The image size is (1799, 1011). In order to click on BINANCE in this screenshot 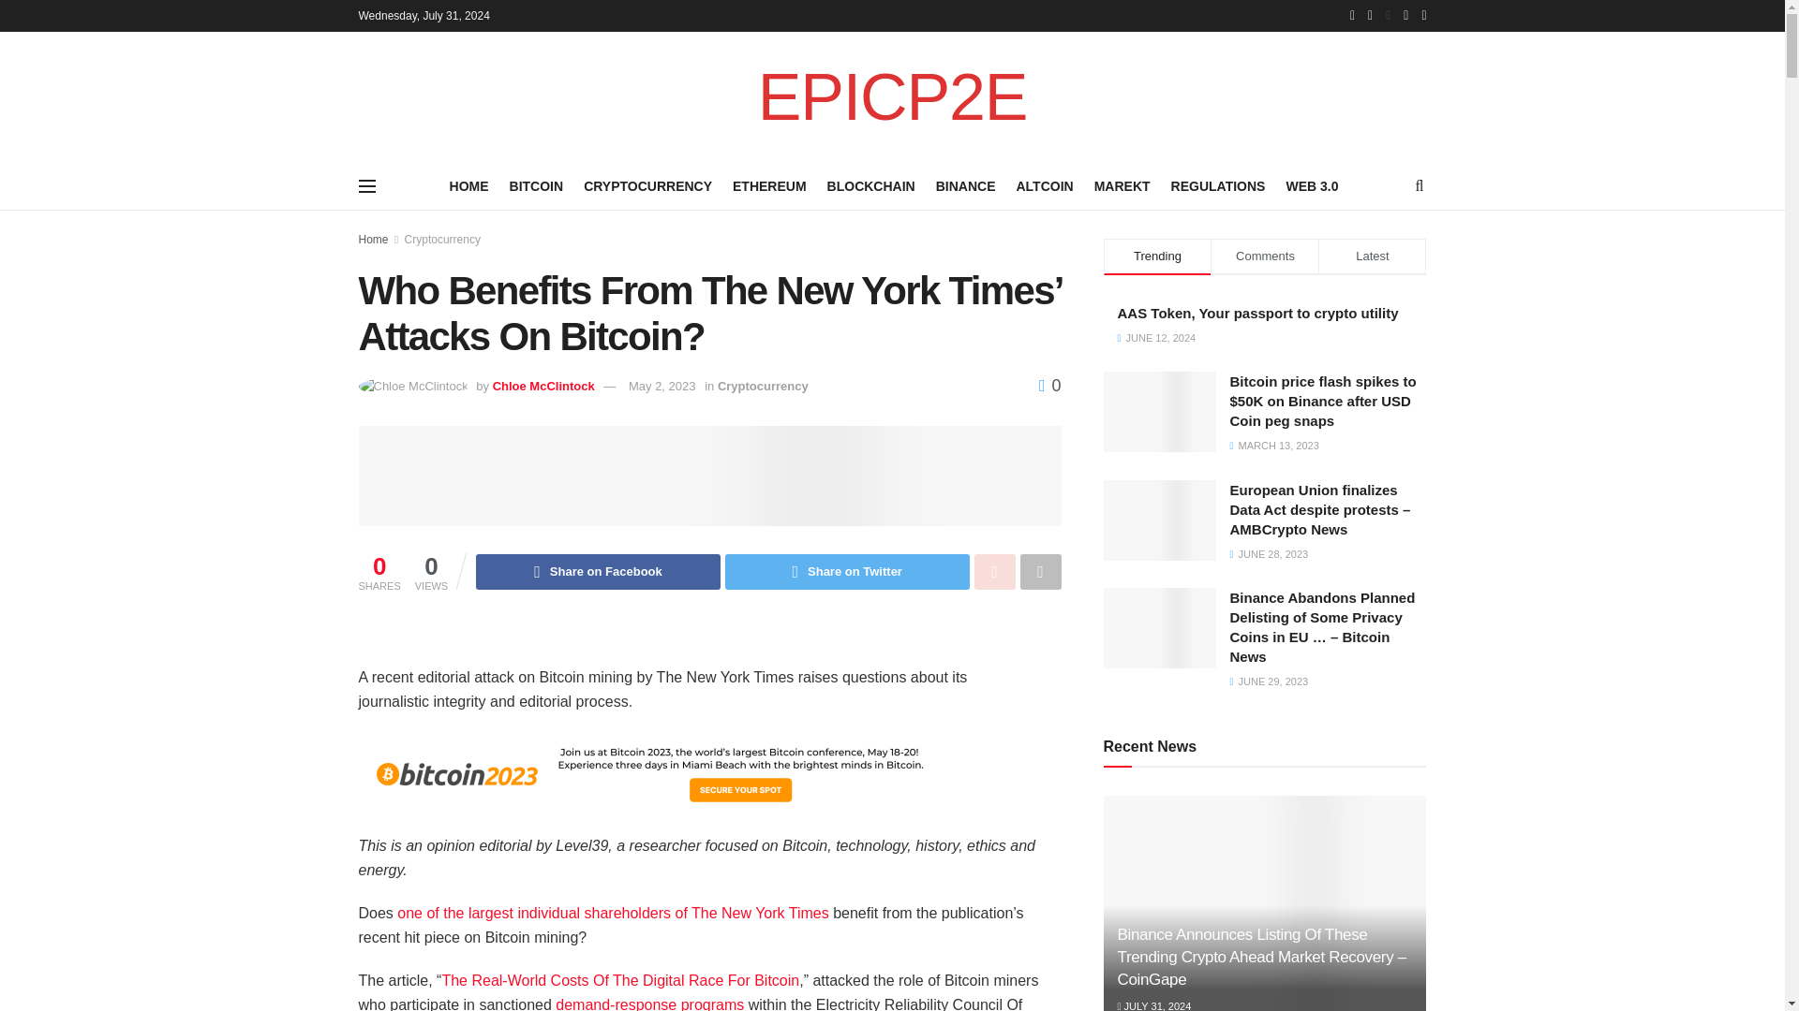, I will do `click(965, 185)`.